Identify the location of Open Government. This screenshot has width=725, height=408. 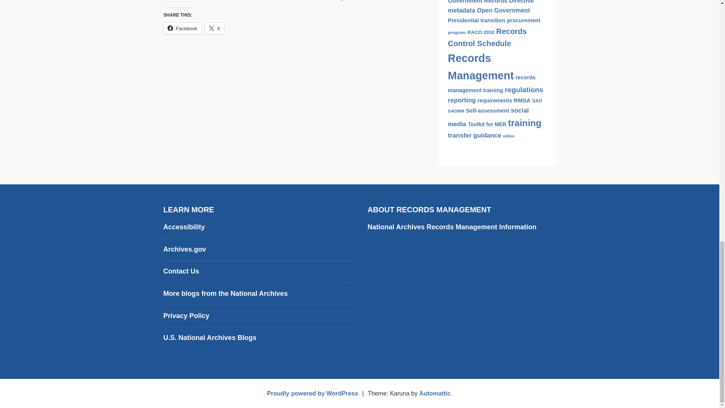
(503, 10).